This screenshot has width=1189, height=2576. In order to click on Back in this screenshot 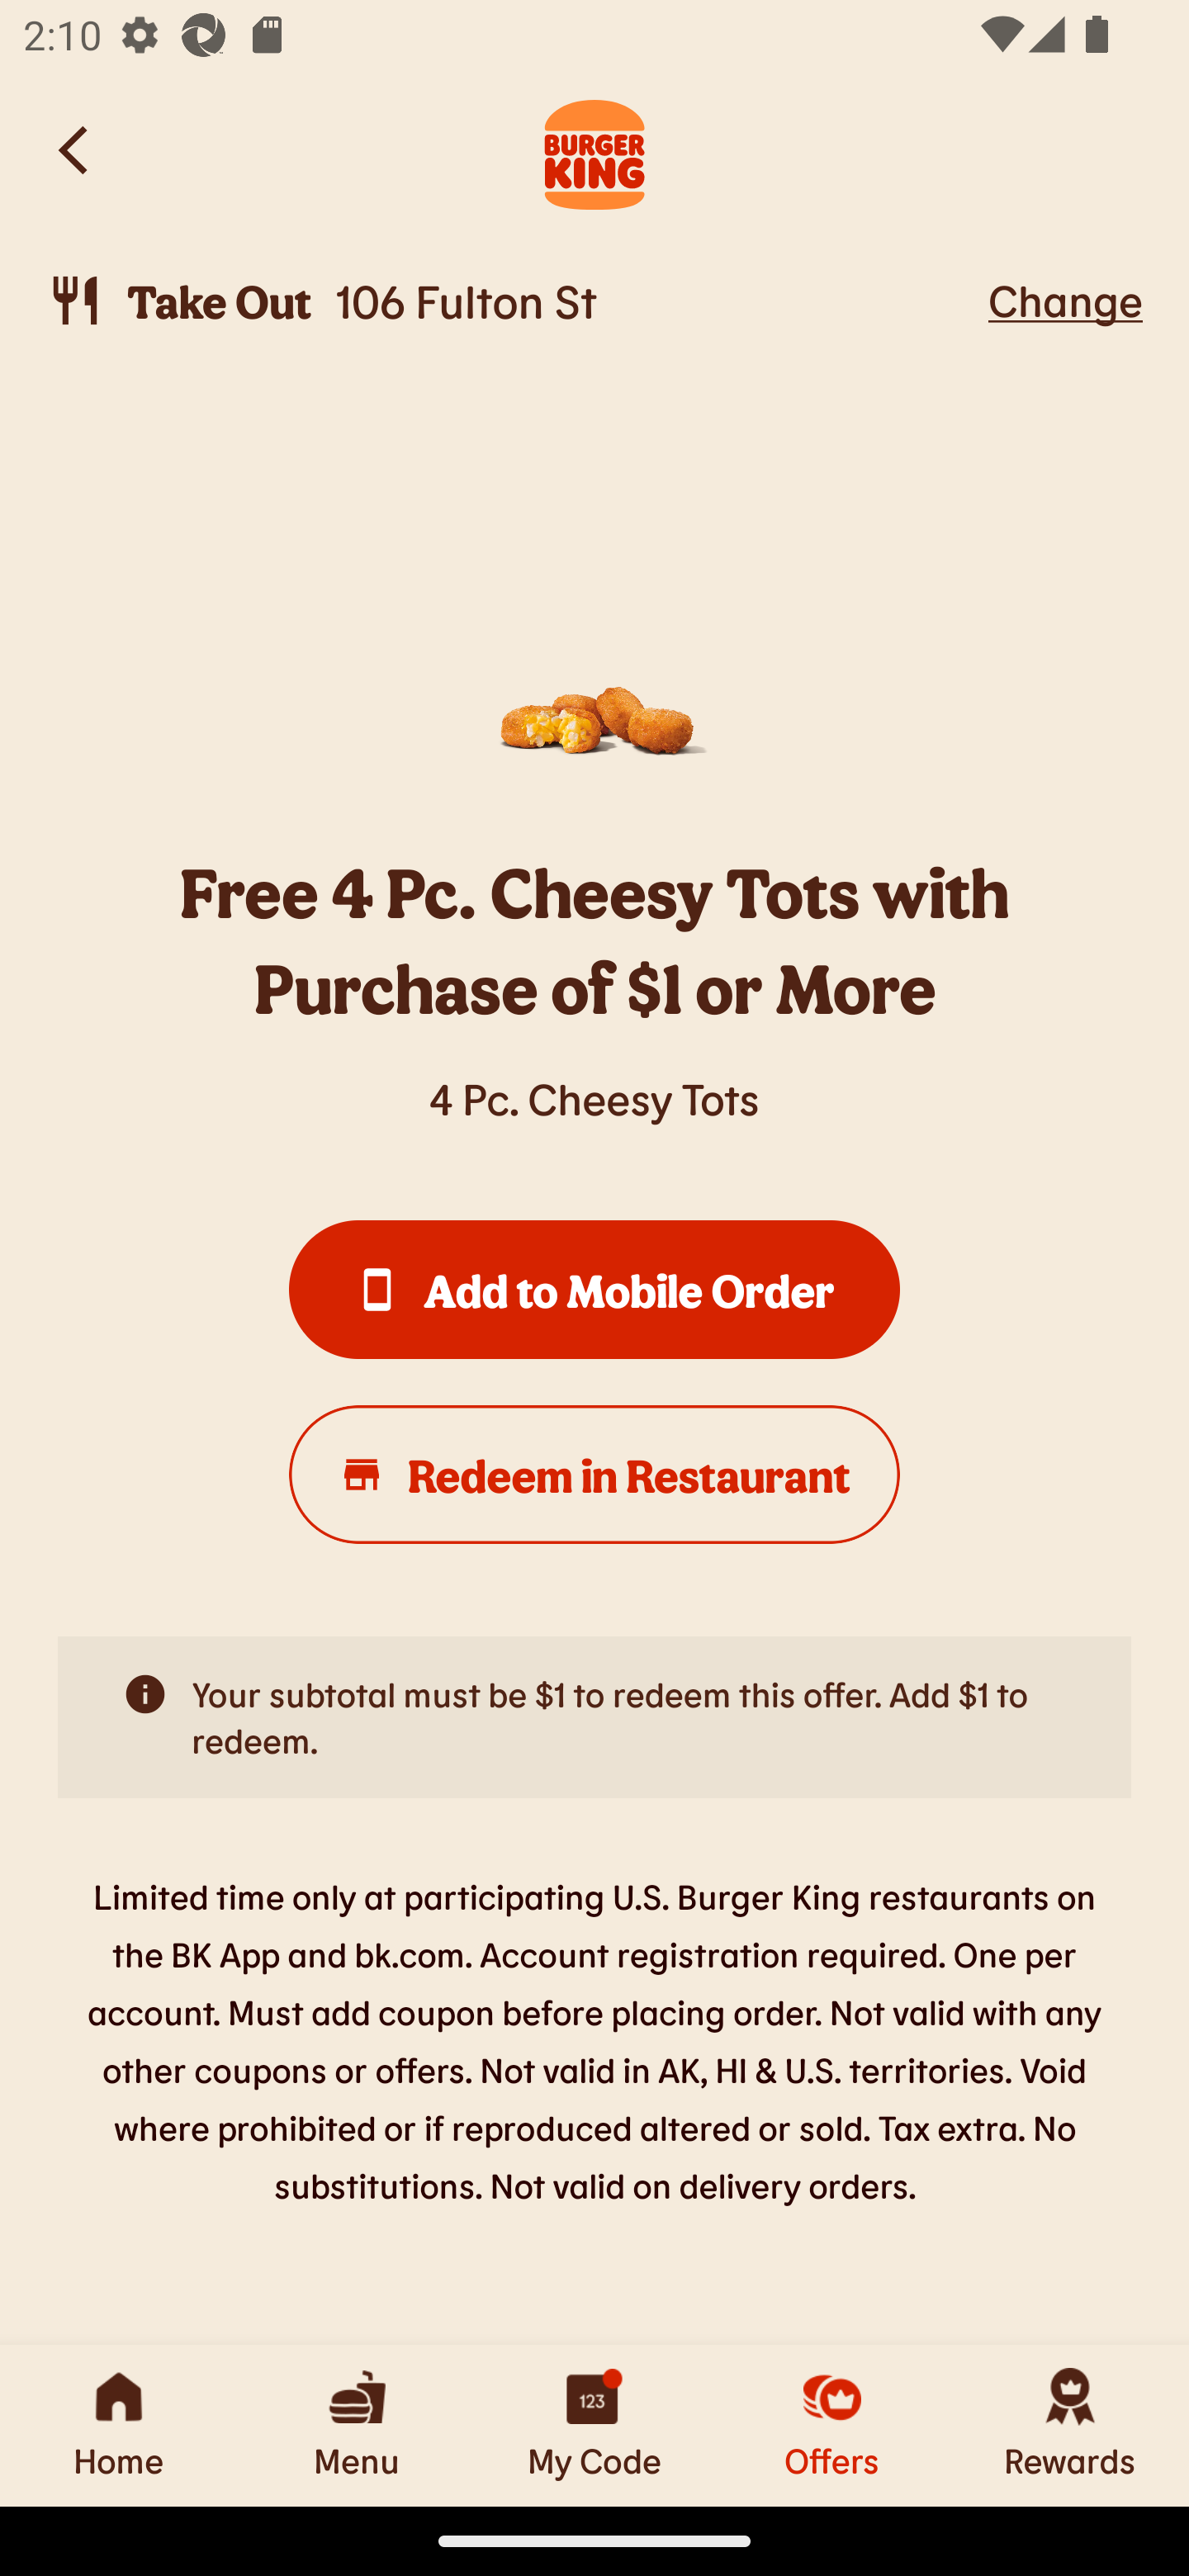, I will do `click(75, 150)`.